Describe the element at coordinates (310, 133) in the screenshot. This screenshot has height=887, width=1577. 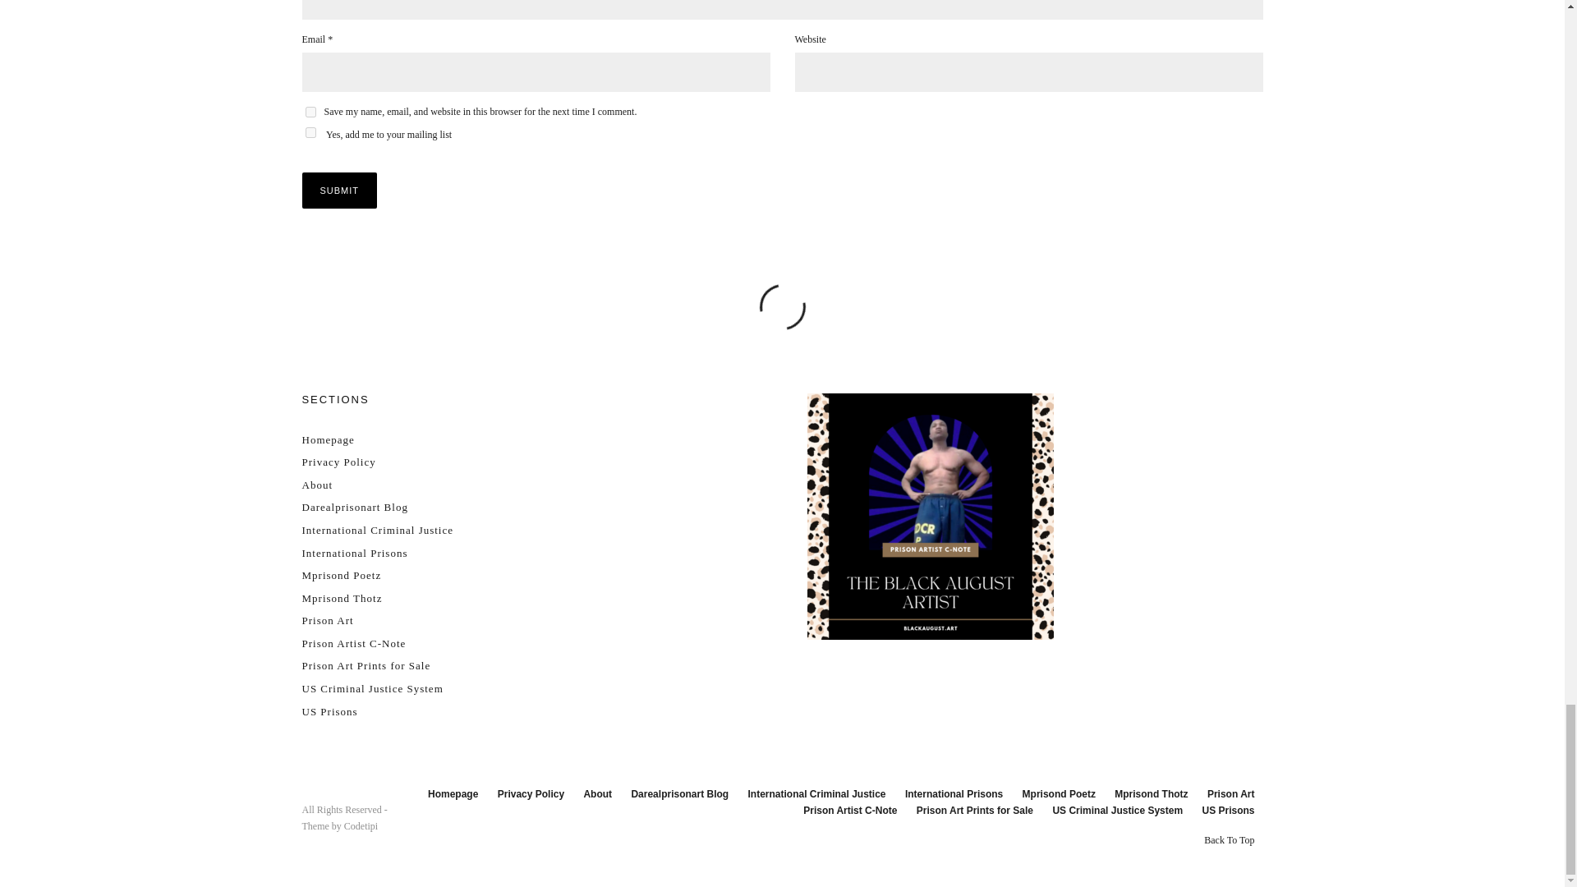
I see `1` at that location.